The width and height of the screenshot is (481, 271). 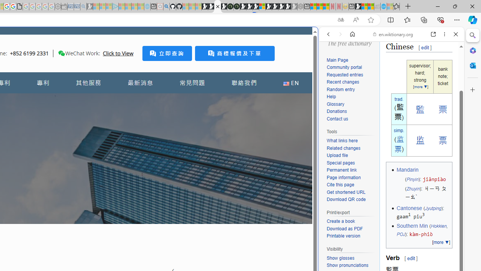 I want to click on Page information, so click(x=351, y=178).